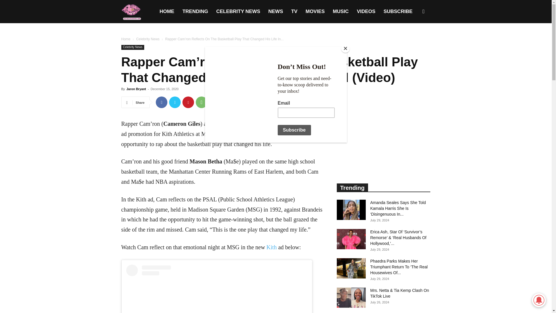  Describe the element at coordinates (188, 102) in the screenshot. I see `Pinterest` at that location.